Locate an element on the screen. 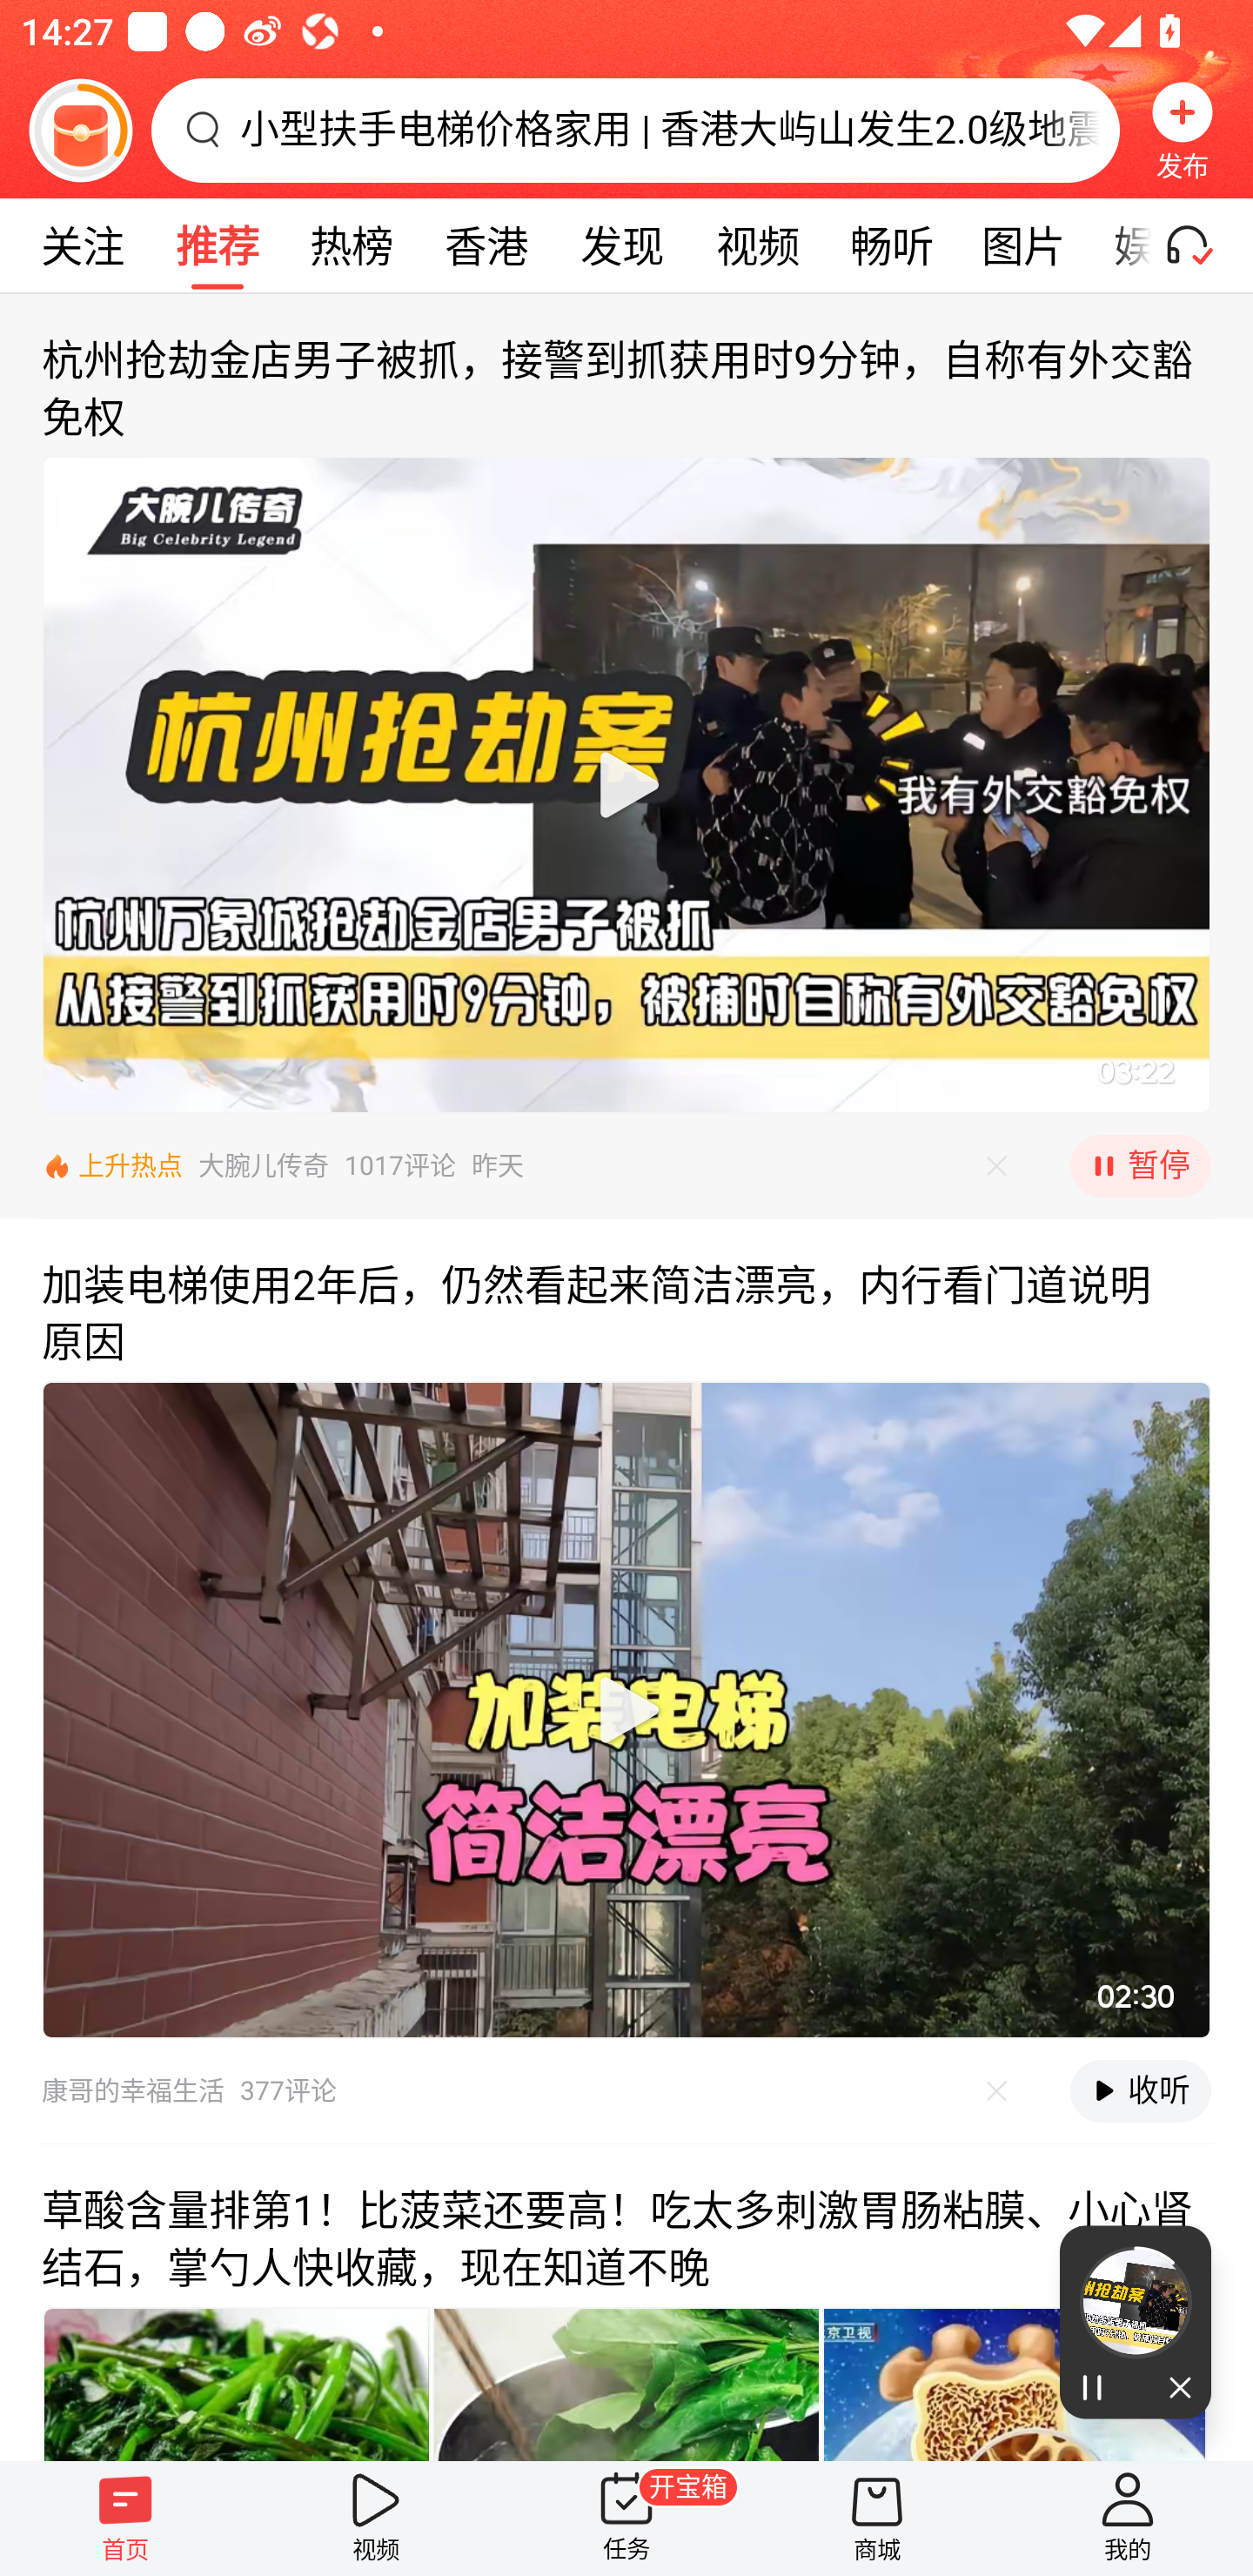 The image size is (1253, 2576). 发现 is located at coordinates (621, 245).